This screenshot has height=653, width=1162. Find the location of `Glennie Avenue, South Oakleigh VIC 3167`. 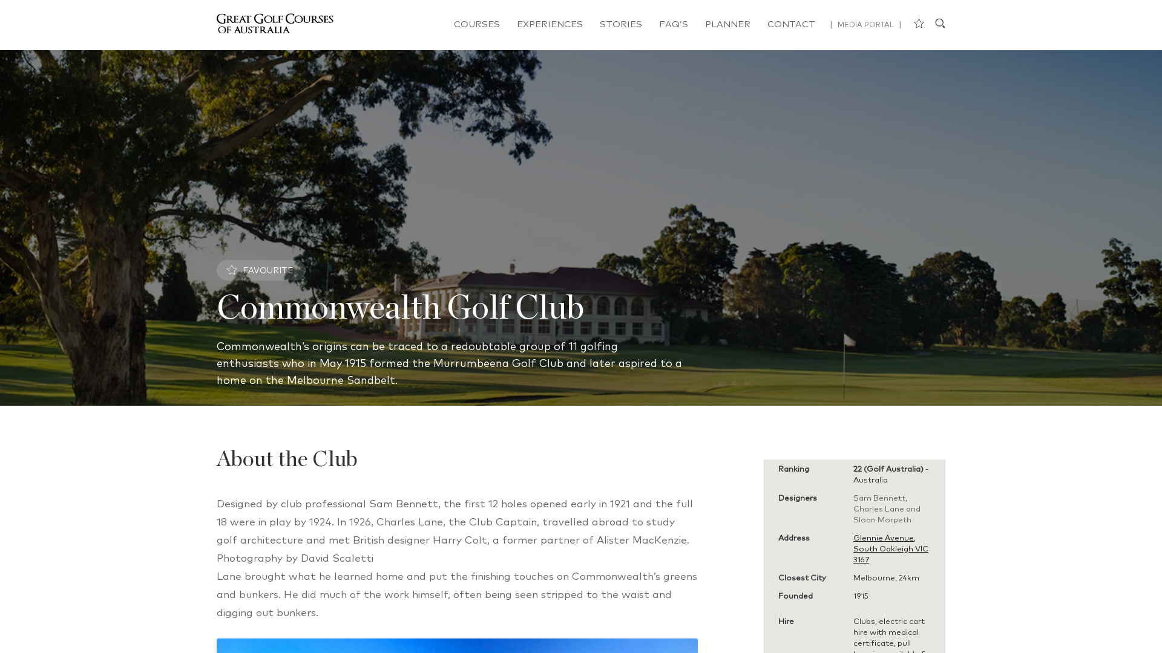

Glennie Avenue, South Oakleigh VIC 3167 is located at coordinates (891, 549).